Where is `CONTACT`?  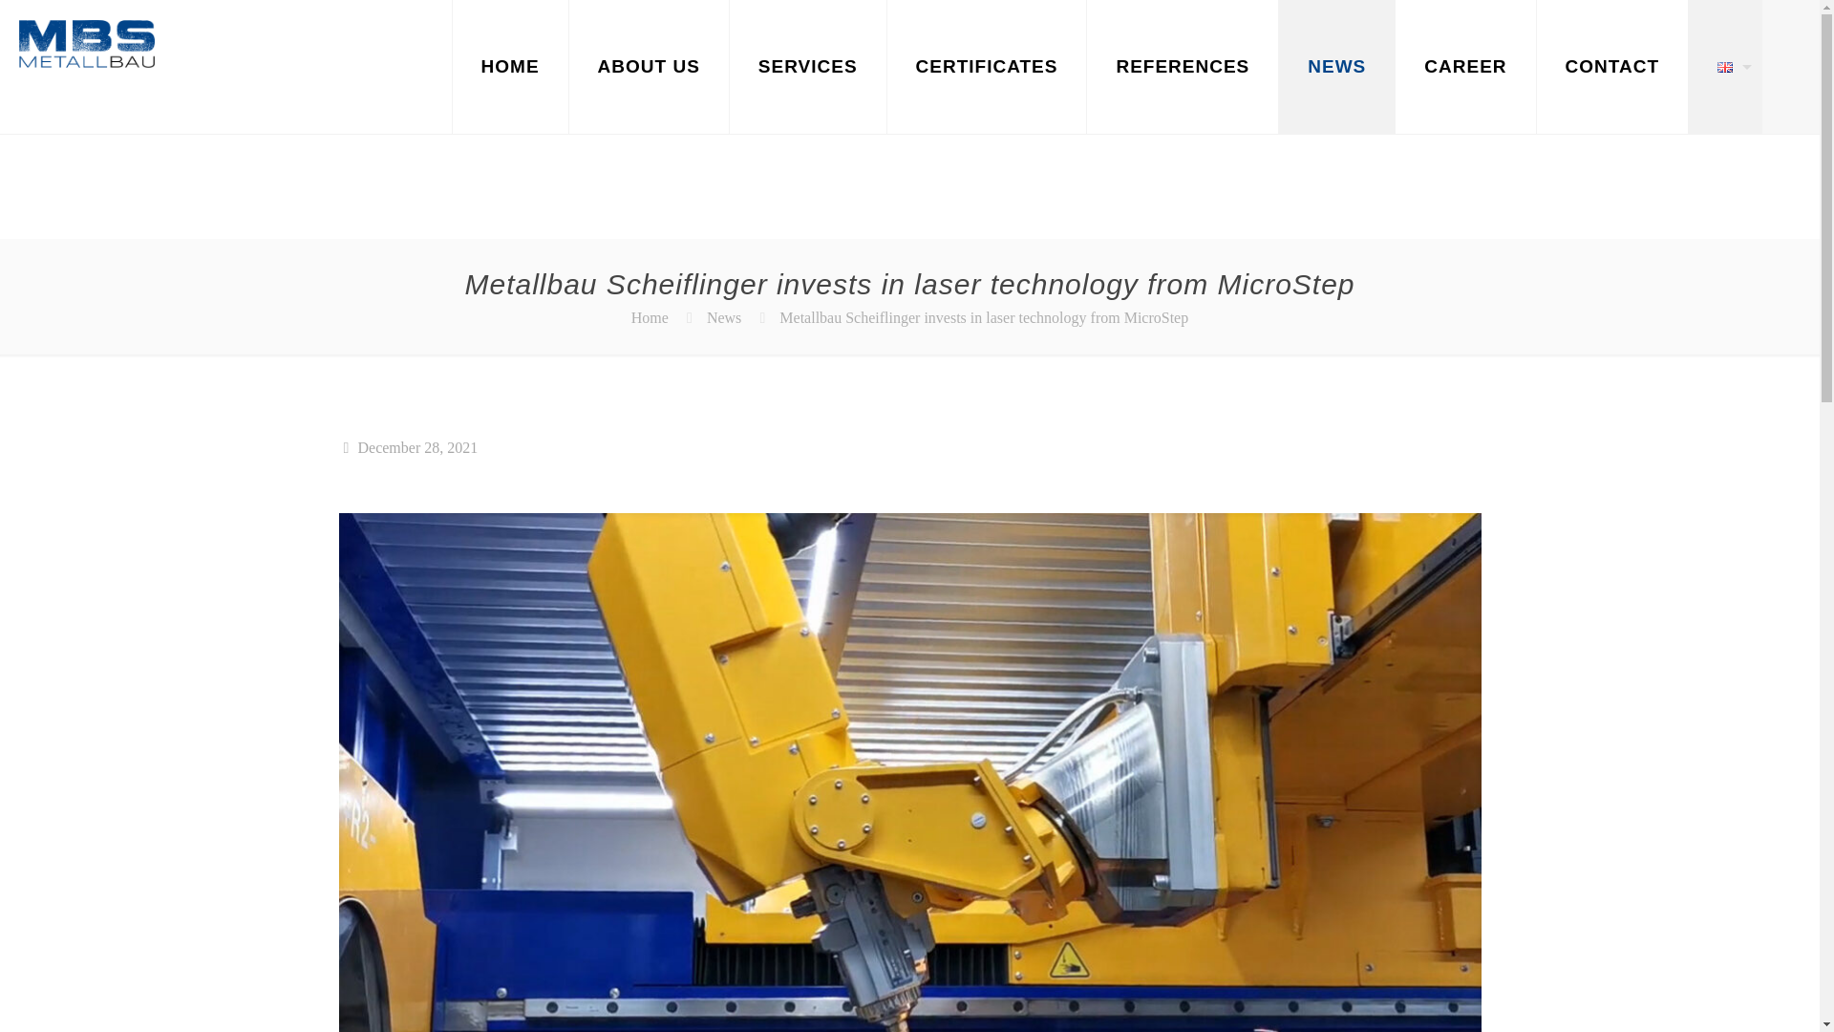
CONTACT is located at coordinates (1612, 67).